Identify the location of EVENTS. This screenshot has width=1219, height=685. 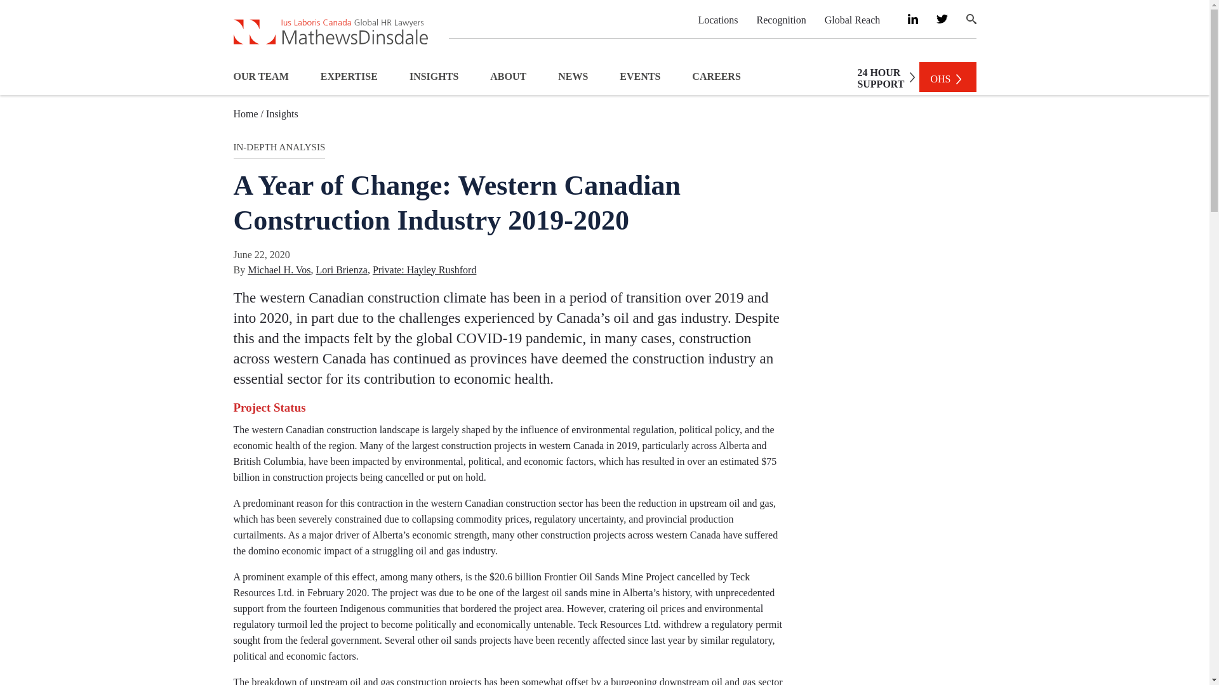
(640, 76).